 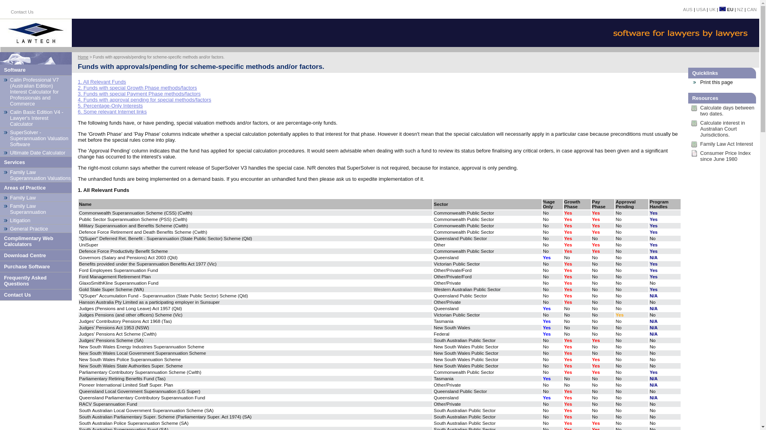 I want to click on USA, so click(x=701, y=10).